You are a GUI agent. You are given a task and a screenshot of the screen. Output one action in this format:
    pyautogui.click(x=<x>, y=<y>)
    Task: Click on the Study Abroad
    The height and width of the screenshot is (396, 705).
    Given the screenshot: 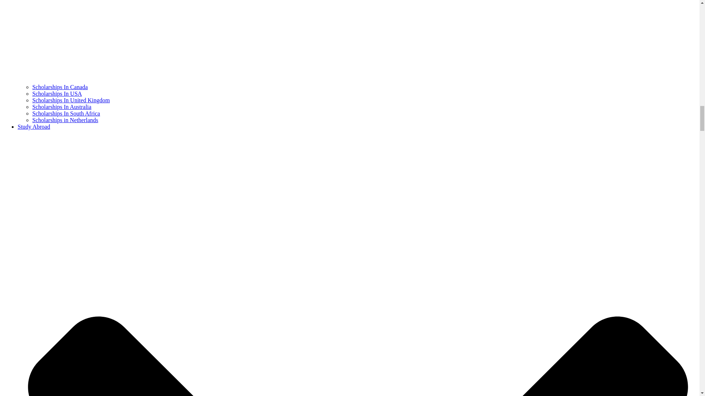 What is the action you would take?
    pyautogui.click(x=34, y=126)
    